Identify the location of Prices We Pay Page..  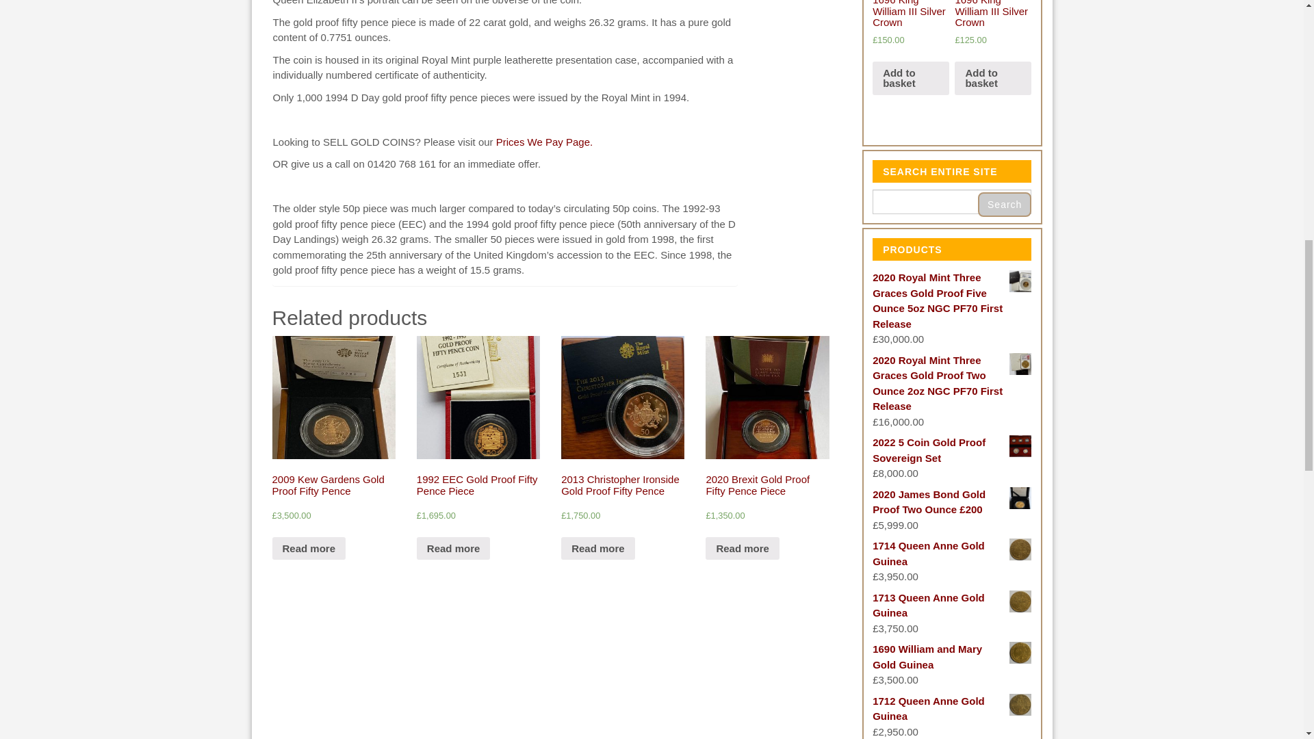
(544, 142).